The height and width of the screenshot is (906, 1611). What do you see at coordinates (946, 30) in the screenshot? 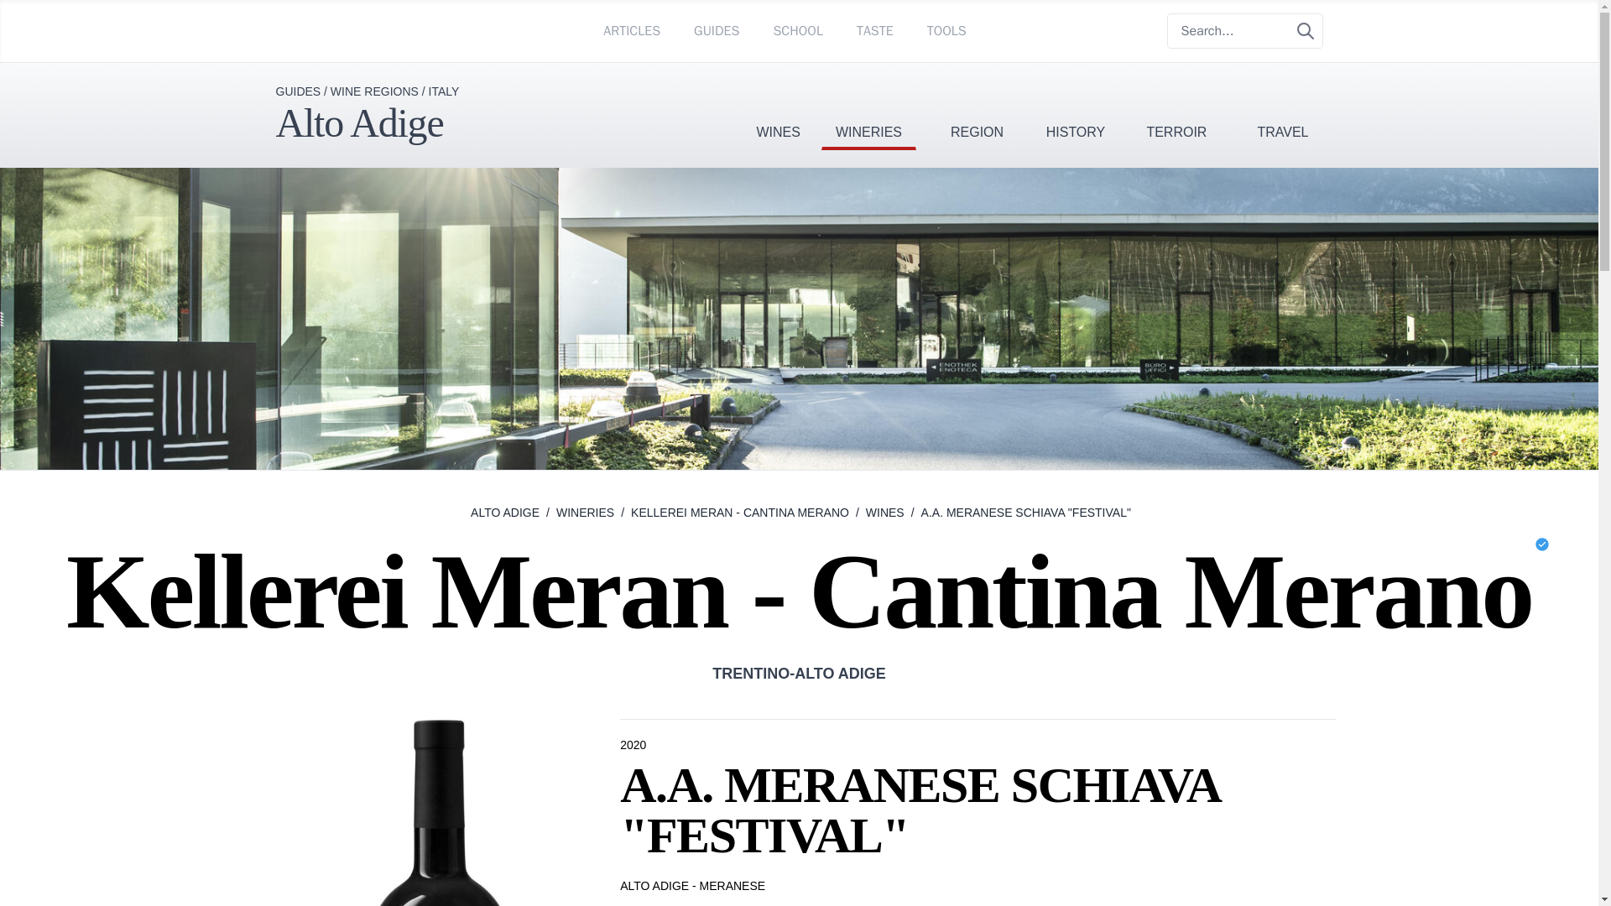
I see `TOOLS` at bounding box center [946, 30].